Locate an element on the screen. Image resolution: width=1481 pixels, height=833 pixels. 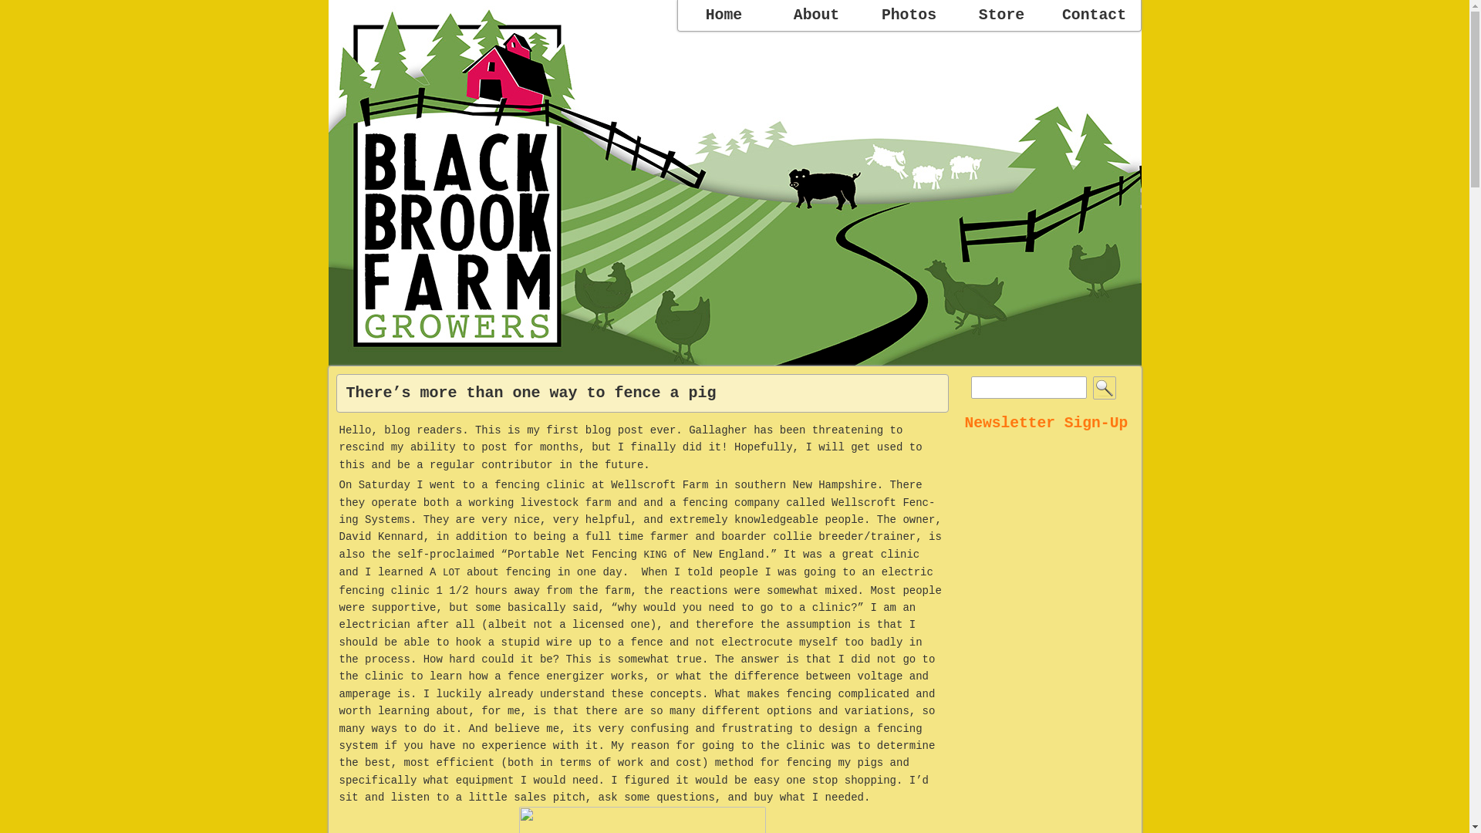
About is located at coordinates (816, 15).